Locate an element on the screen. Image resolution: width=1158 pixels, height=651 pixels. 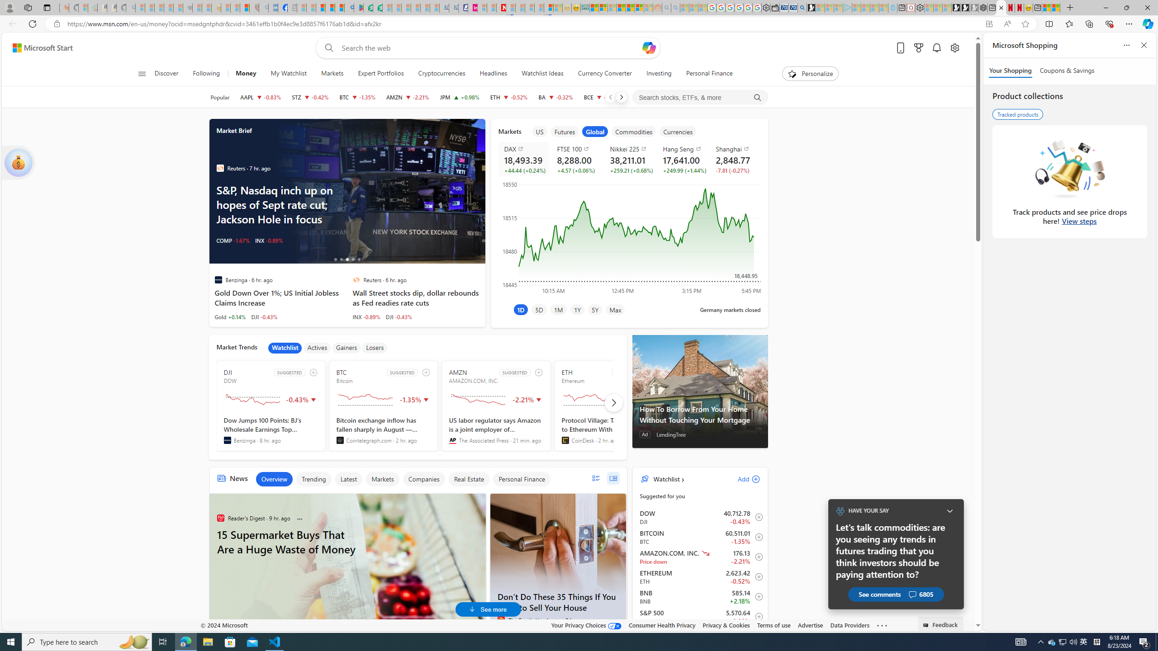
USOIL -0.08% is located at coordinates (233, 241).